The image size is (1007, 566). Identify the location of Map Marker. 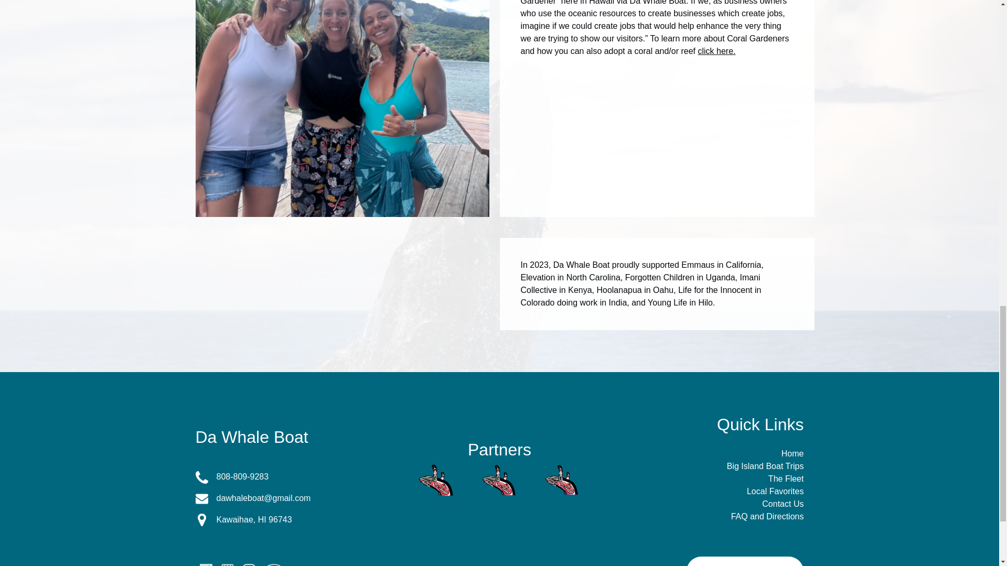
(201, 477).